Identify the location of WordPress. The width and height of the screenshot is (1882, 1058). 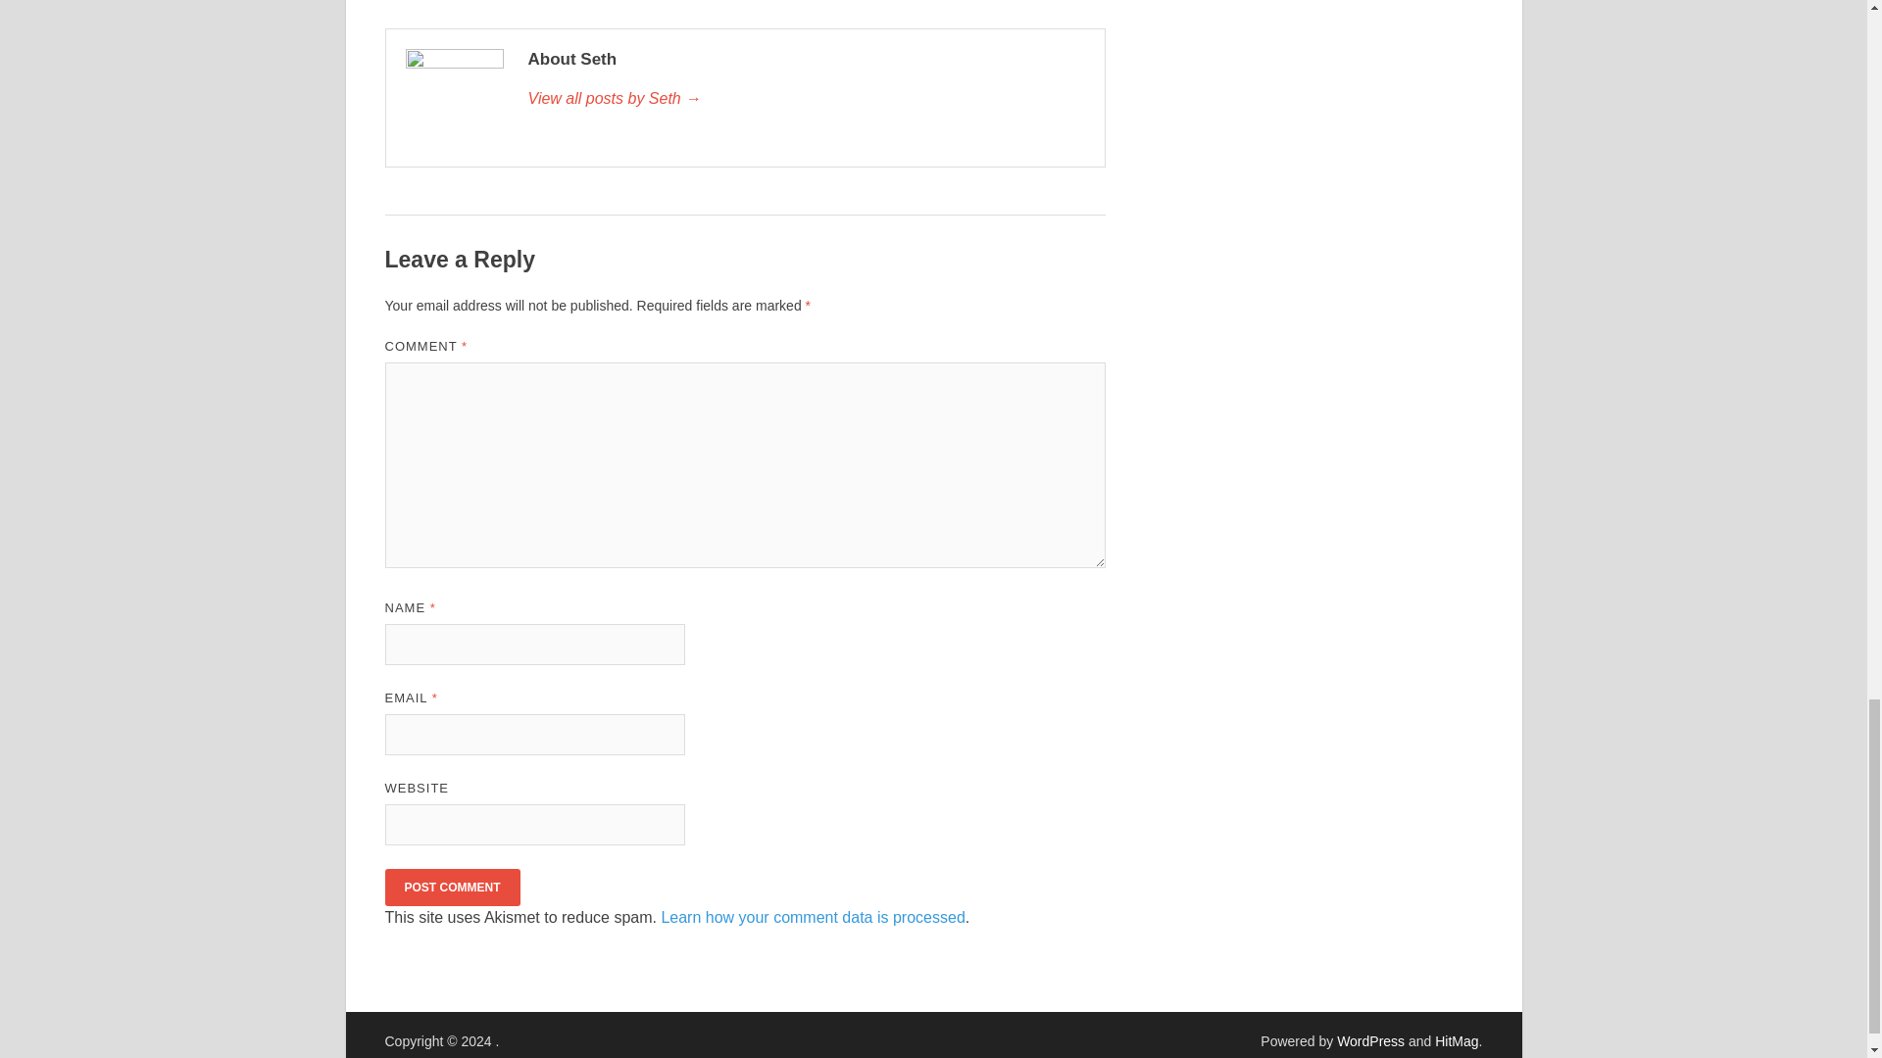
(1370, 1041).